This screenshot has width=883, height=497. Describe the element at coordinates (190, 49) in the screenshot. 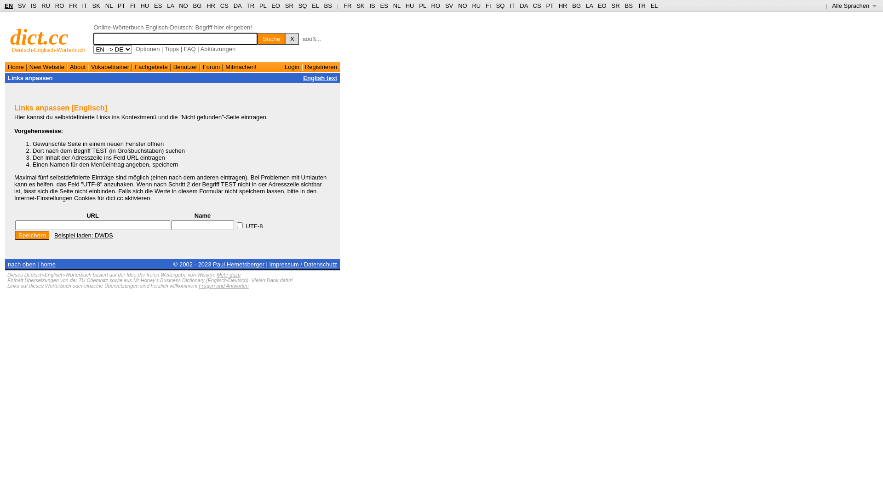

I see `FAQ` at that location.